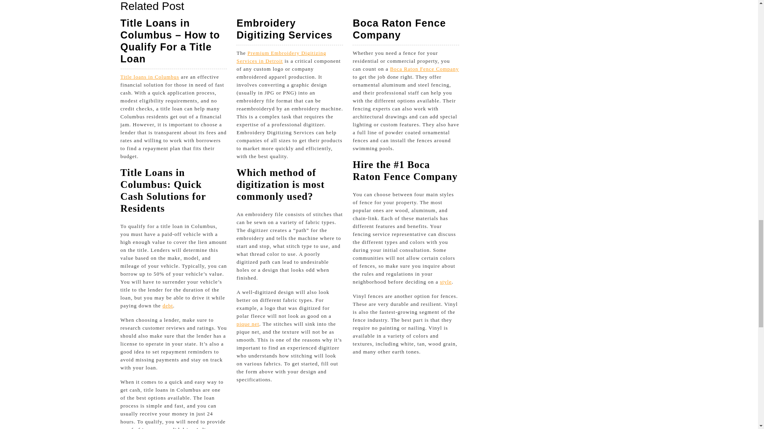 The image size is (764, 429). Describe the element at coordinates (446, 282) in the screenshot. I see `debt` at that location.